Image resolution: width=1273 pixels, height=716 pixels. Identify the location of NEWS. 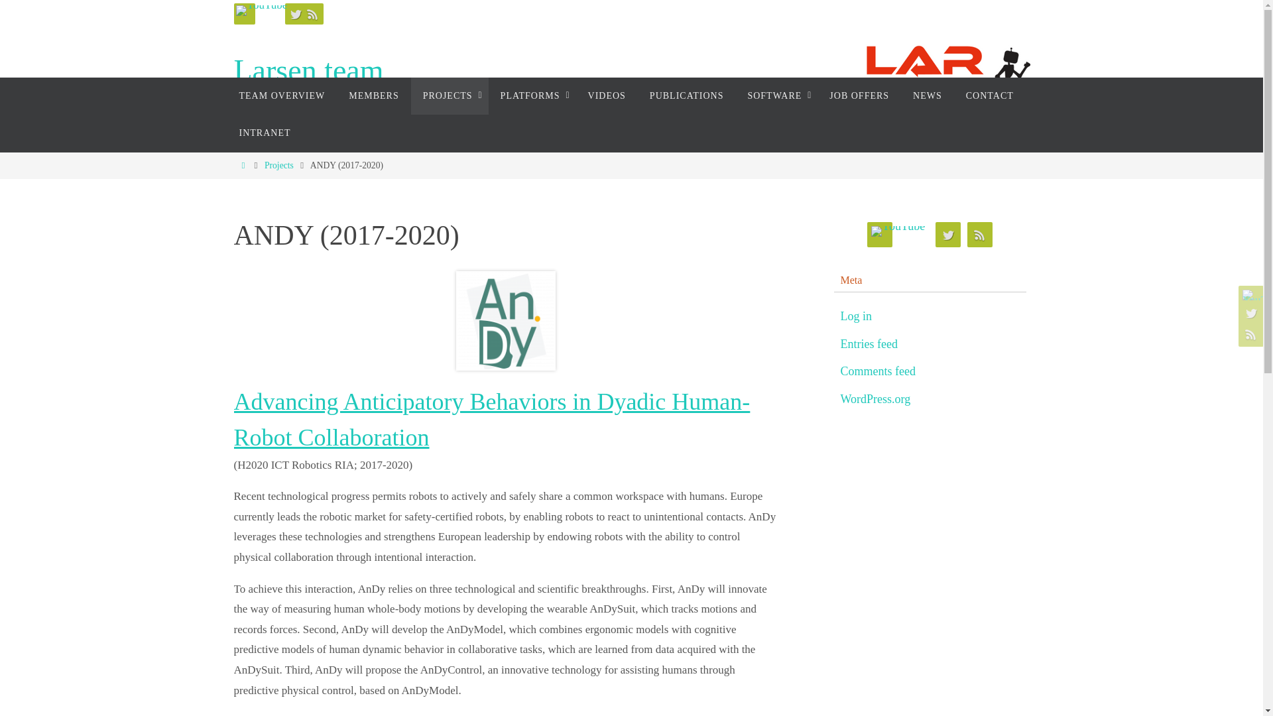
(927, 95).